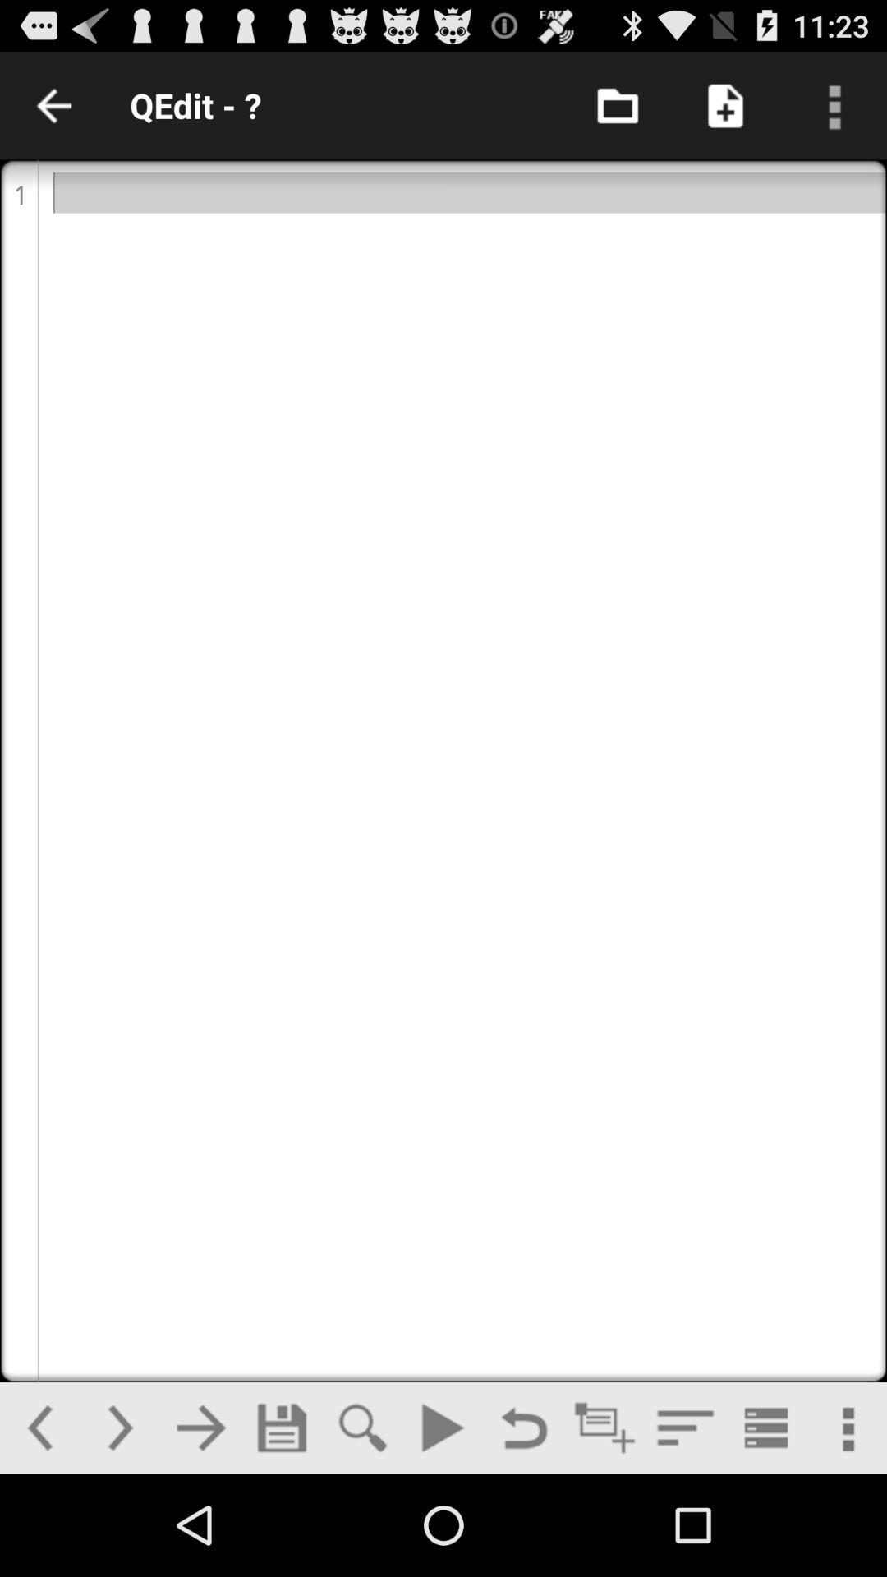 Image resolution: width=887 pixels, height=1577 pixels. Describe the element at coordinates (120, 1428) in the screenshot. I see `go next` at that location.